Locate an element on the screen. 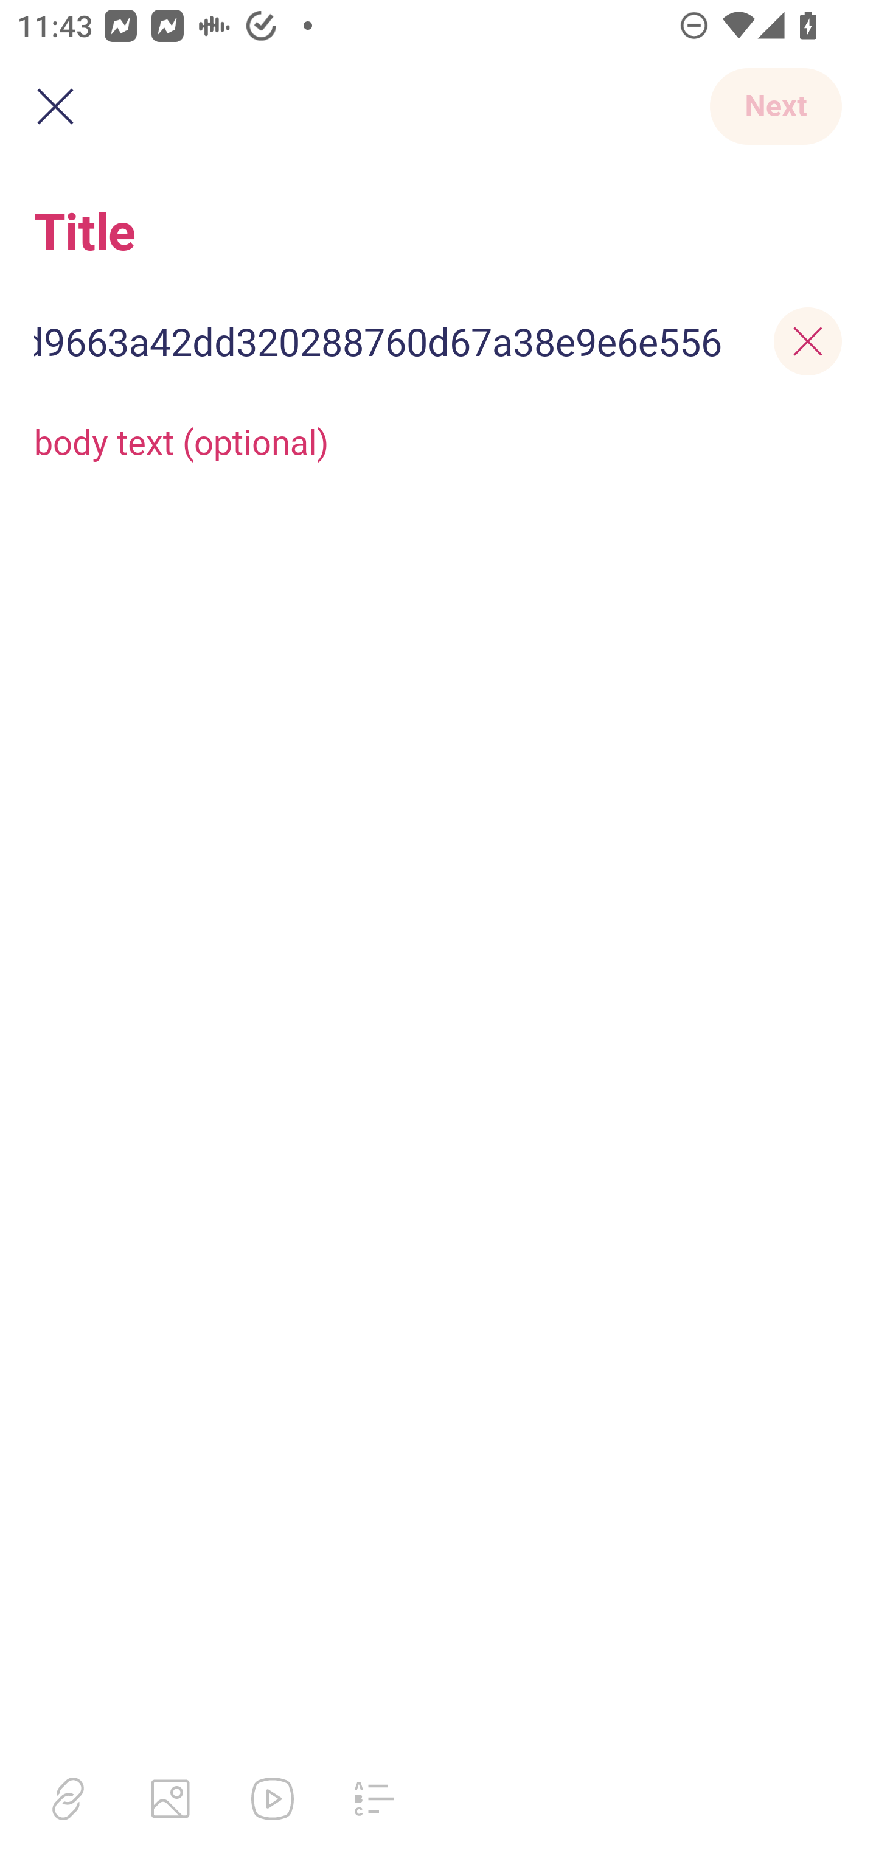  Close is located at coordinates (55, 107).